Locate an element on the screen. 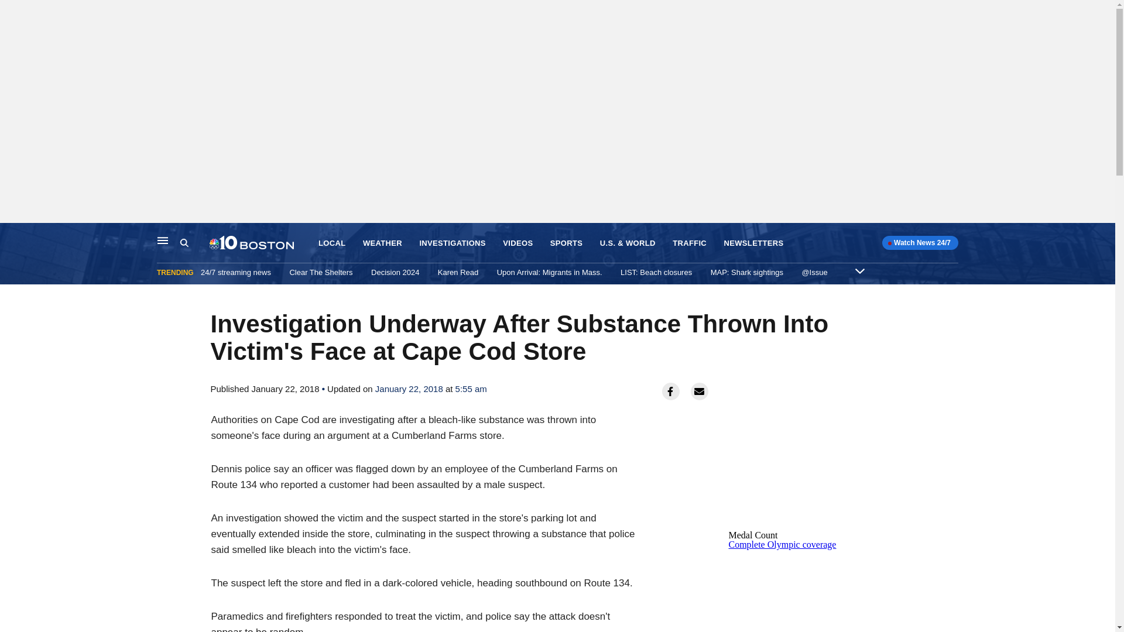  Karen Read is located at coordinates (458, 272).